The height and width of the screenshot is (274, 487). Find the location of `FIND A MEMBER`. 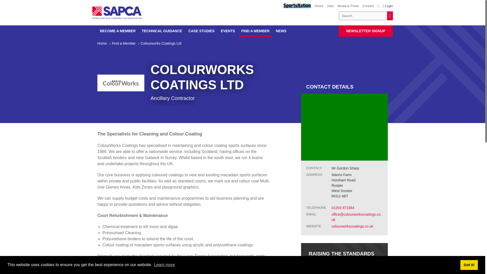

FIND A MEMBER is located at coordinates (255, 31).